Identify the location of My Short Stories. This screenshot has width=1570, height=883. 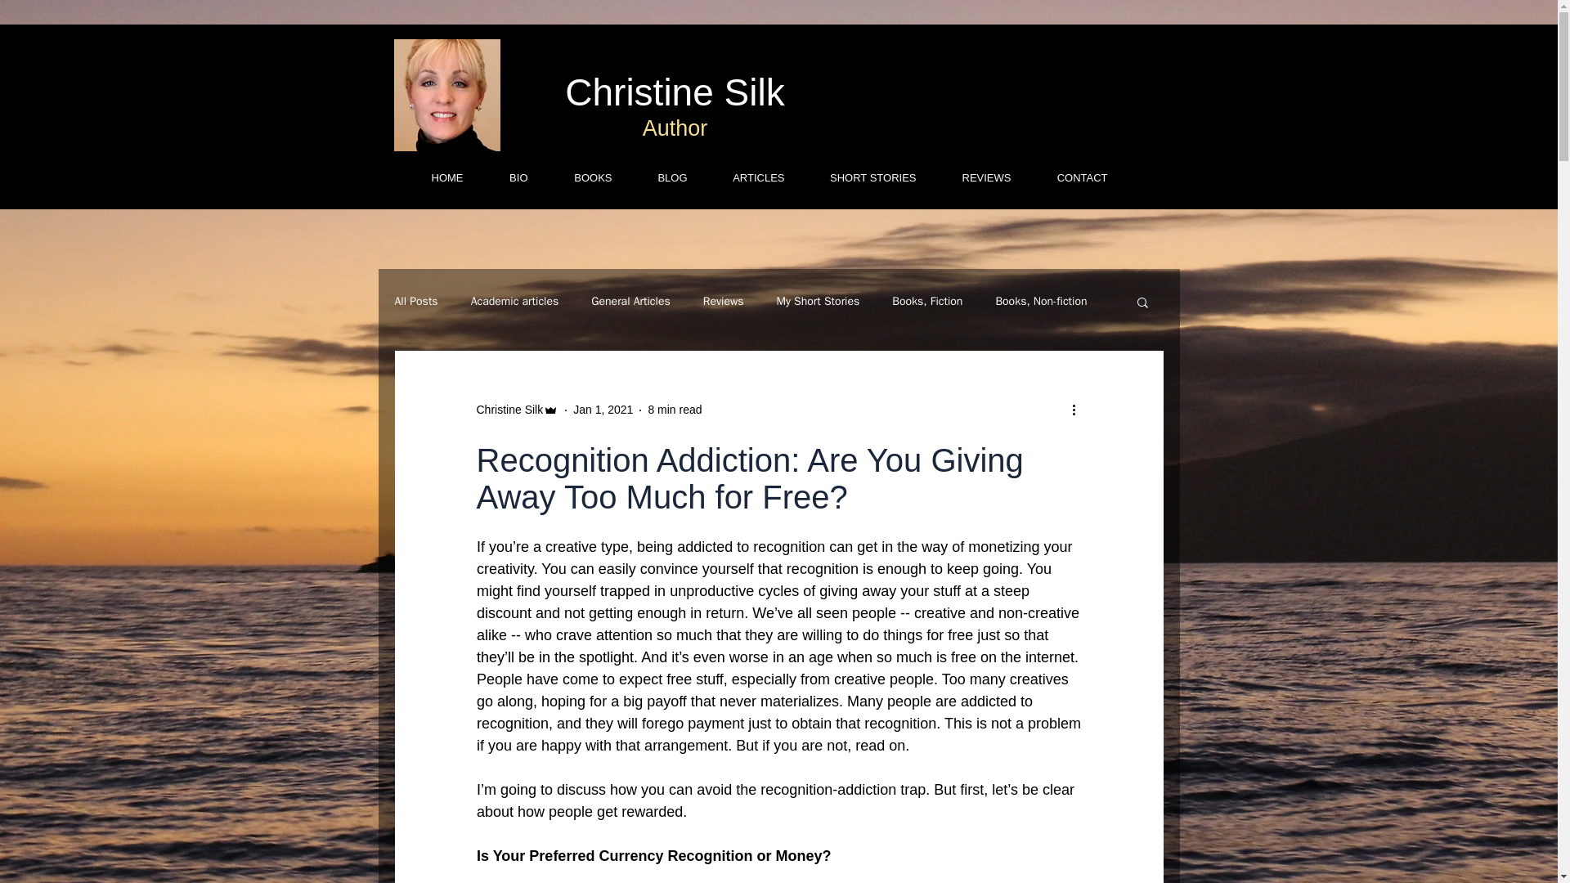
(819, 301).